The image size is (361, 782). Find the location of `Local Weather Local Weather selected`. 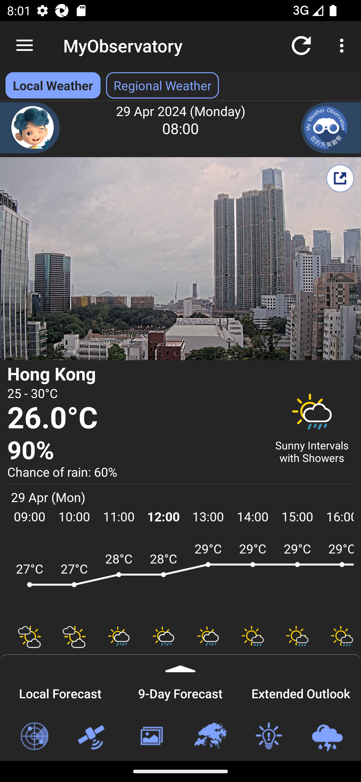

Local Weather Local Weather selected is located at coordinates (53, 85).